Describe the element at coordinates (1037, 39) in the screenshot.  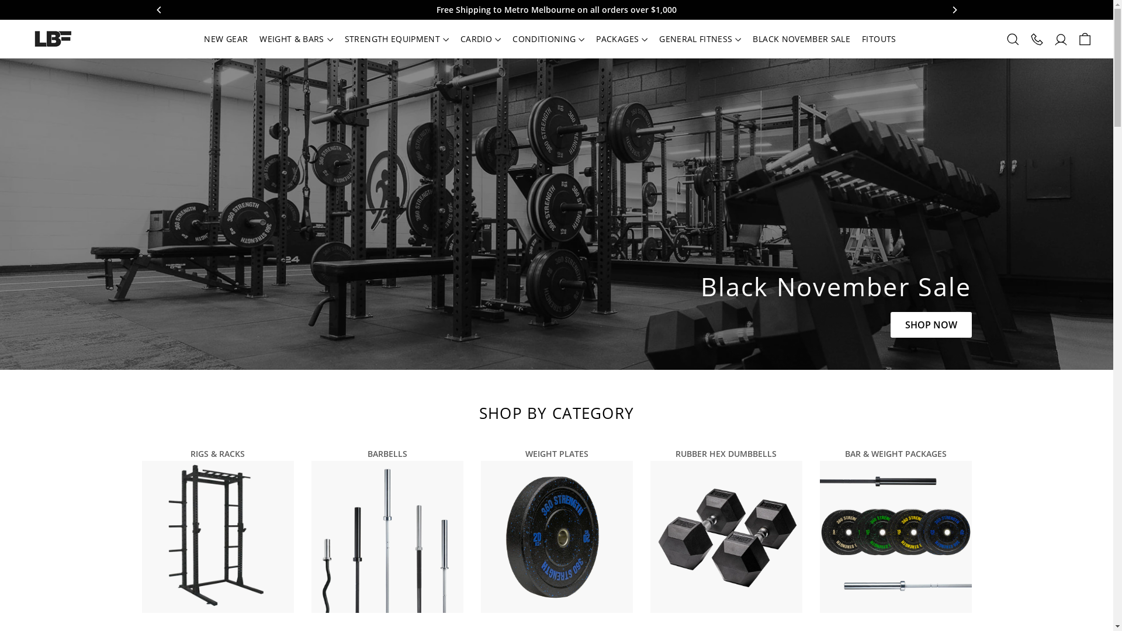
I see `PHONE` at that location.